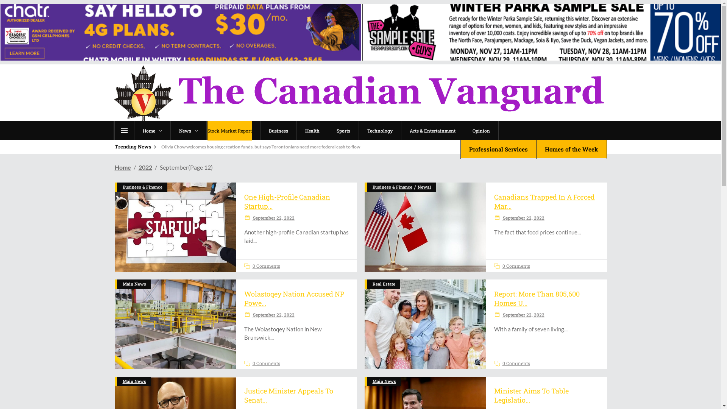  Describe the element at coordinates (384, 381) in the screenshot. I see `Main News` at that location.